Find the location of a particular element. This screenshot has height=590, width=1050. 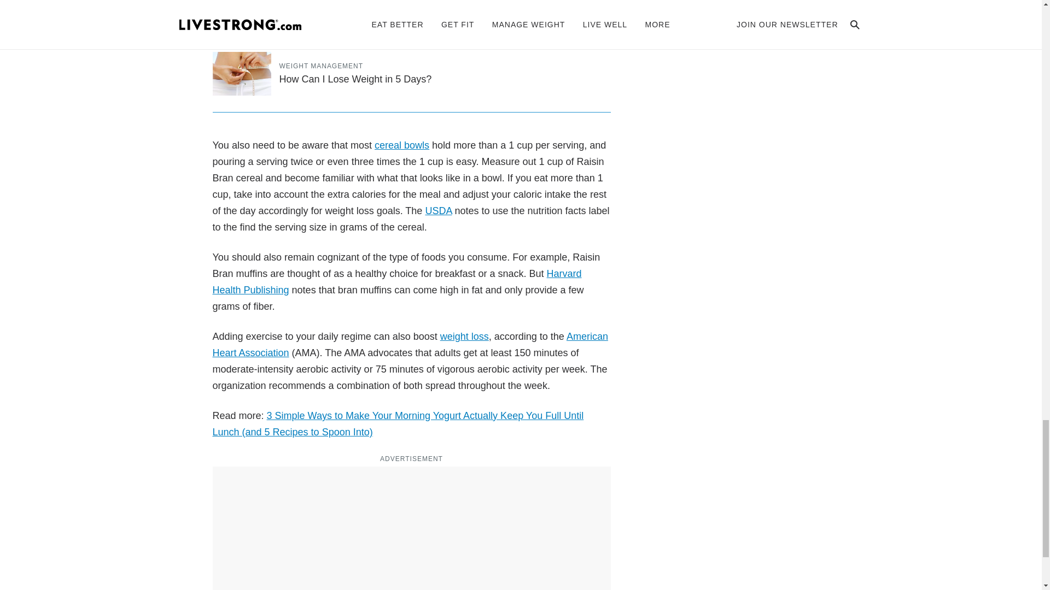

cereal bowls is located at coordinates (402, 145).